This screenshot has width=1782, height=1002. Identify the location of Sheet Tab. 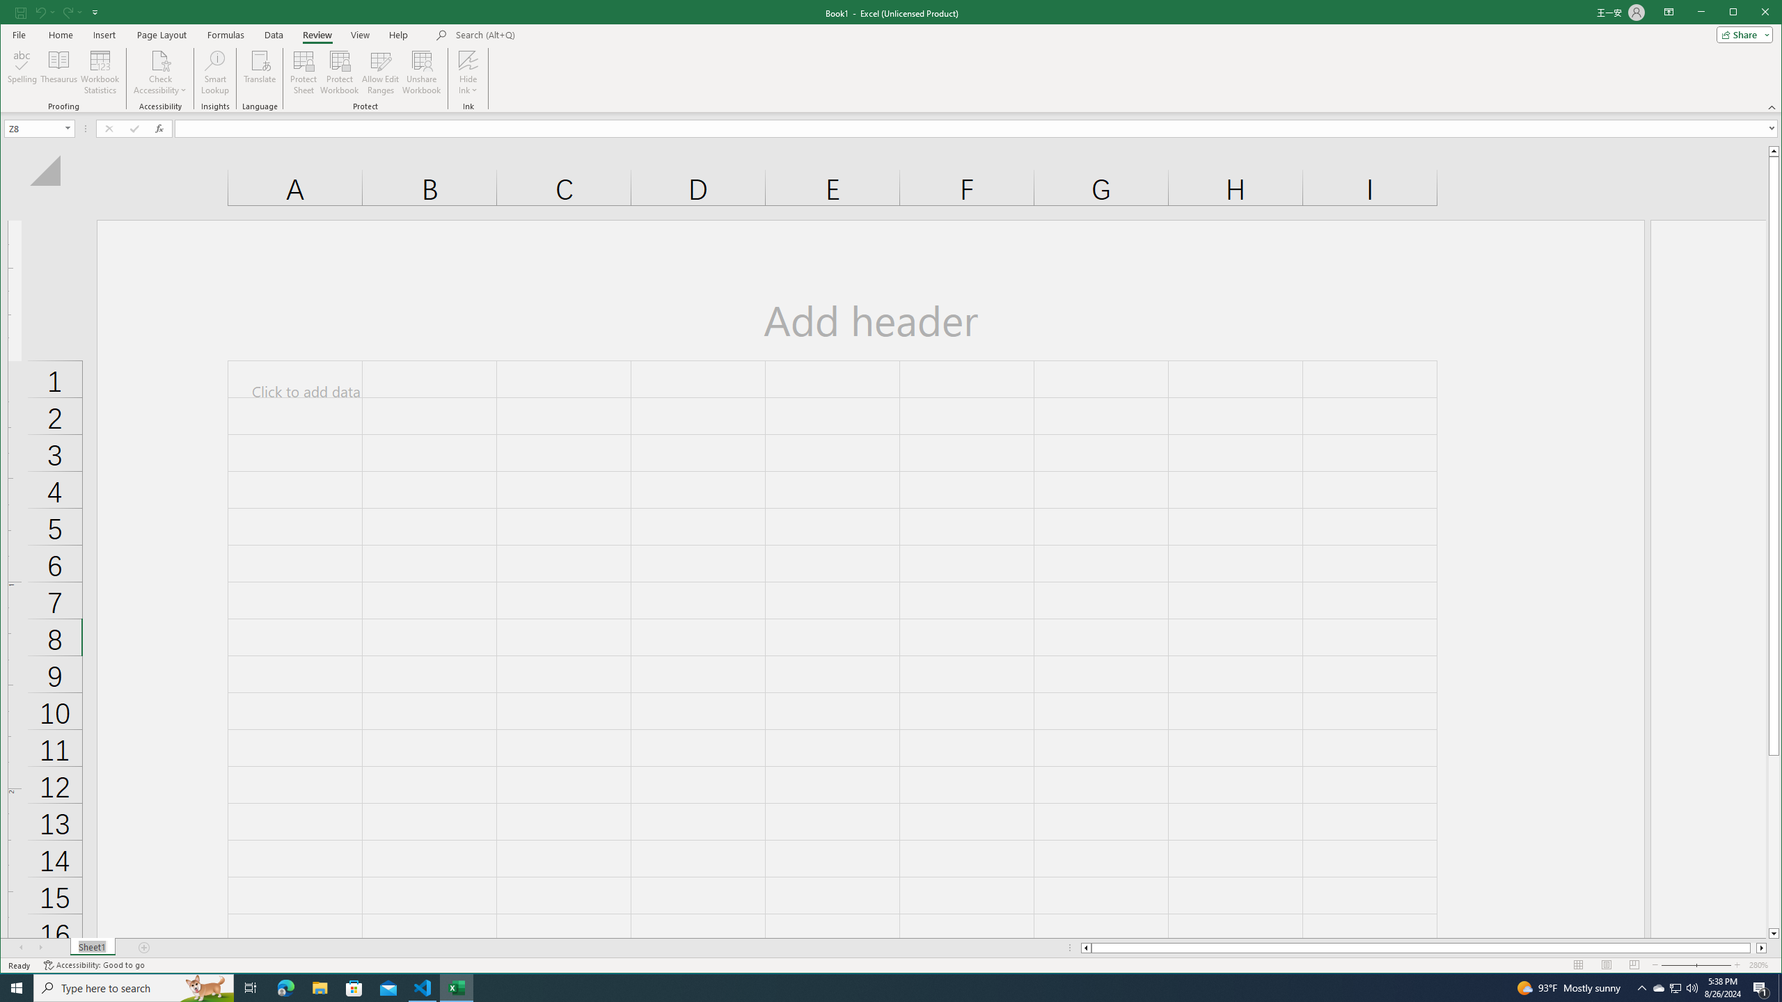
(92, 948).